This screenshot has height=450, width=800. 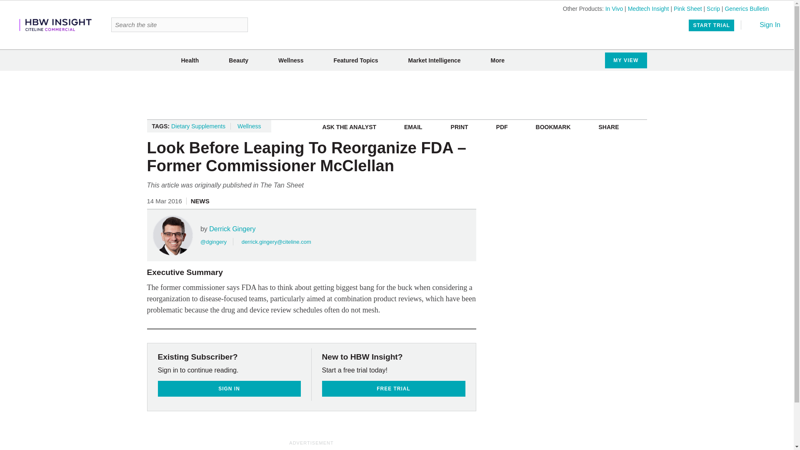 What do you see at coordinates (764, 25) in the screenshot?
I see `Sign In` at bounding box center [764, 25].